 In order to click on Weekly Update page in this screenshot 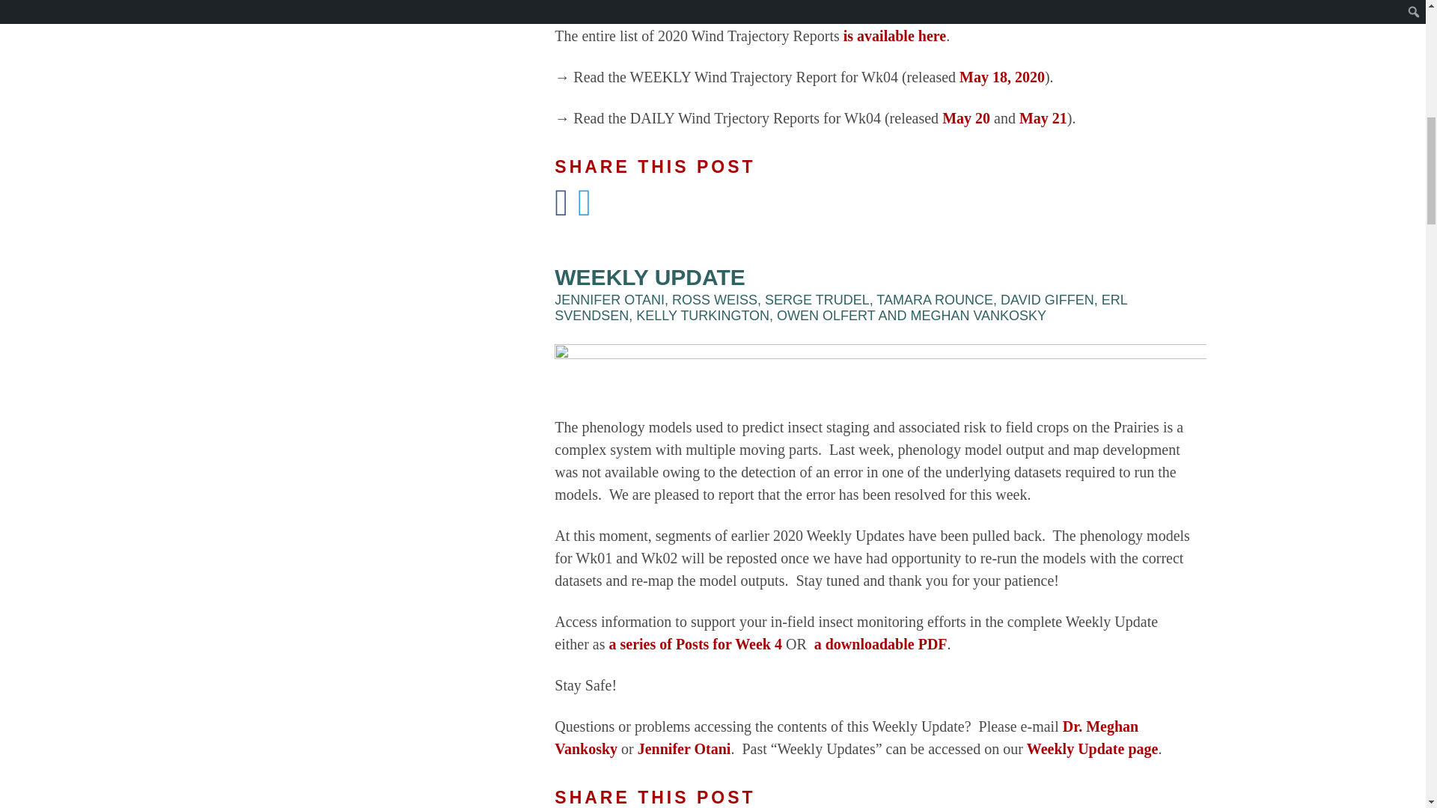, I will do `click(1093, 748)`.